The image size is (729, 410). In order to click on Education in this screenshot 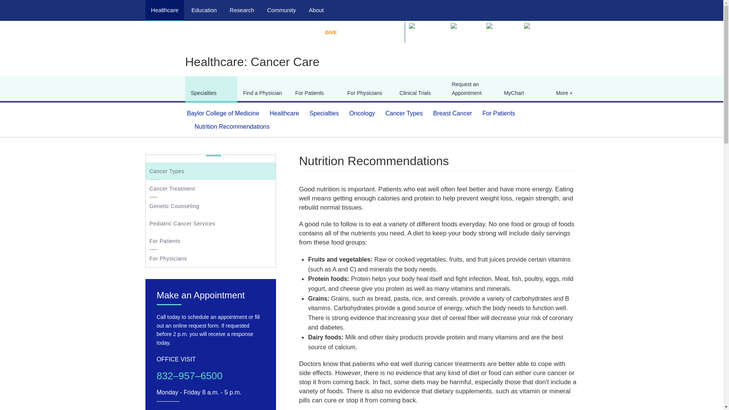, I will do `click(204, 10)`.